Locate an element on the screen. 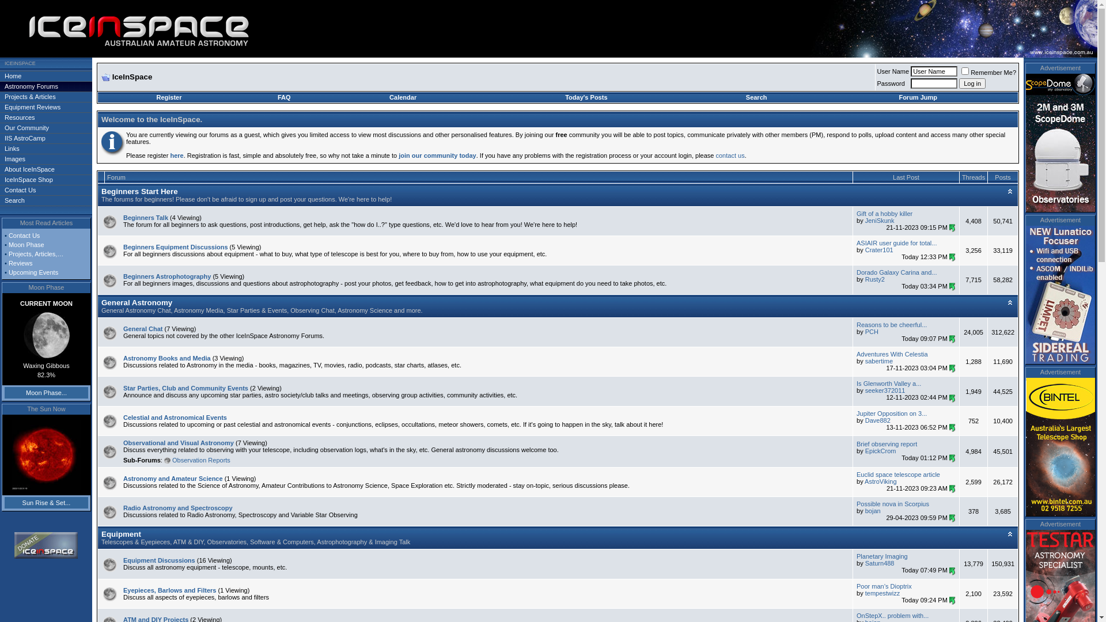  Projects & Articles is located at coordinates (46, 97).